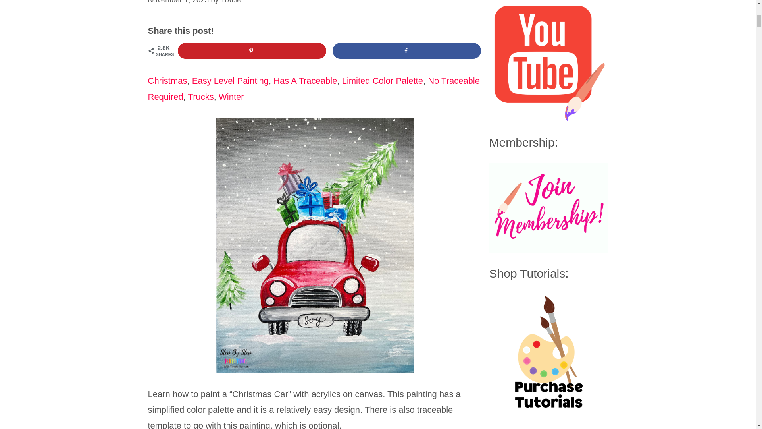 The width and height of the screenshot is (762, 429). Describe the element at coordinates (231, 2) in the screenshot. I see `View all posts by Tracie` at that location.